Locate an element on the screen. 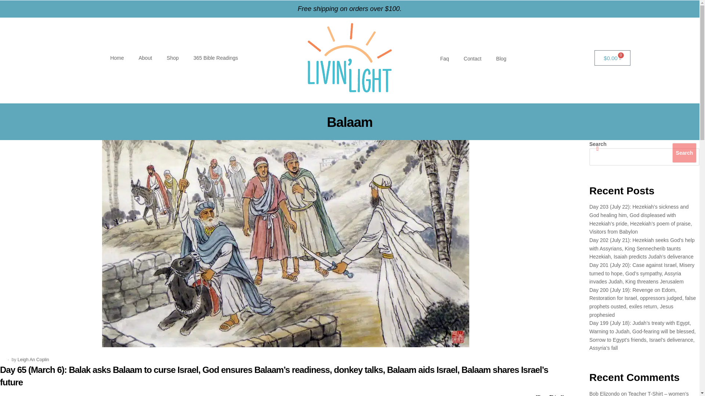 The height and width of the screenshot is (396, 705). Bob Elizondo is located at coordinates (604, 393).